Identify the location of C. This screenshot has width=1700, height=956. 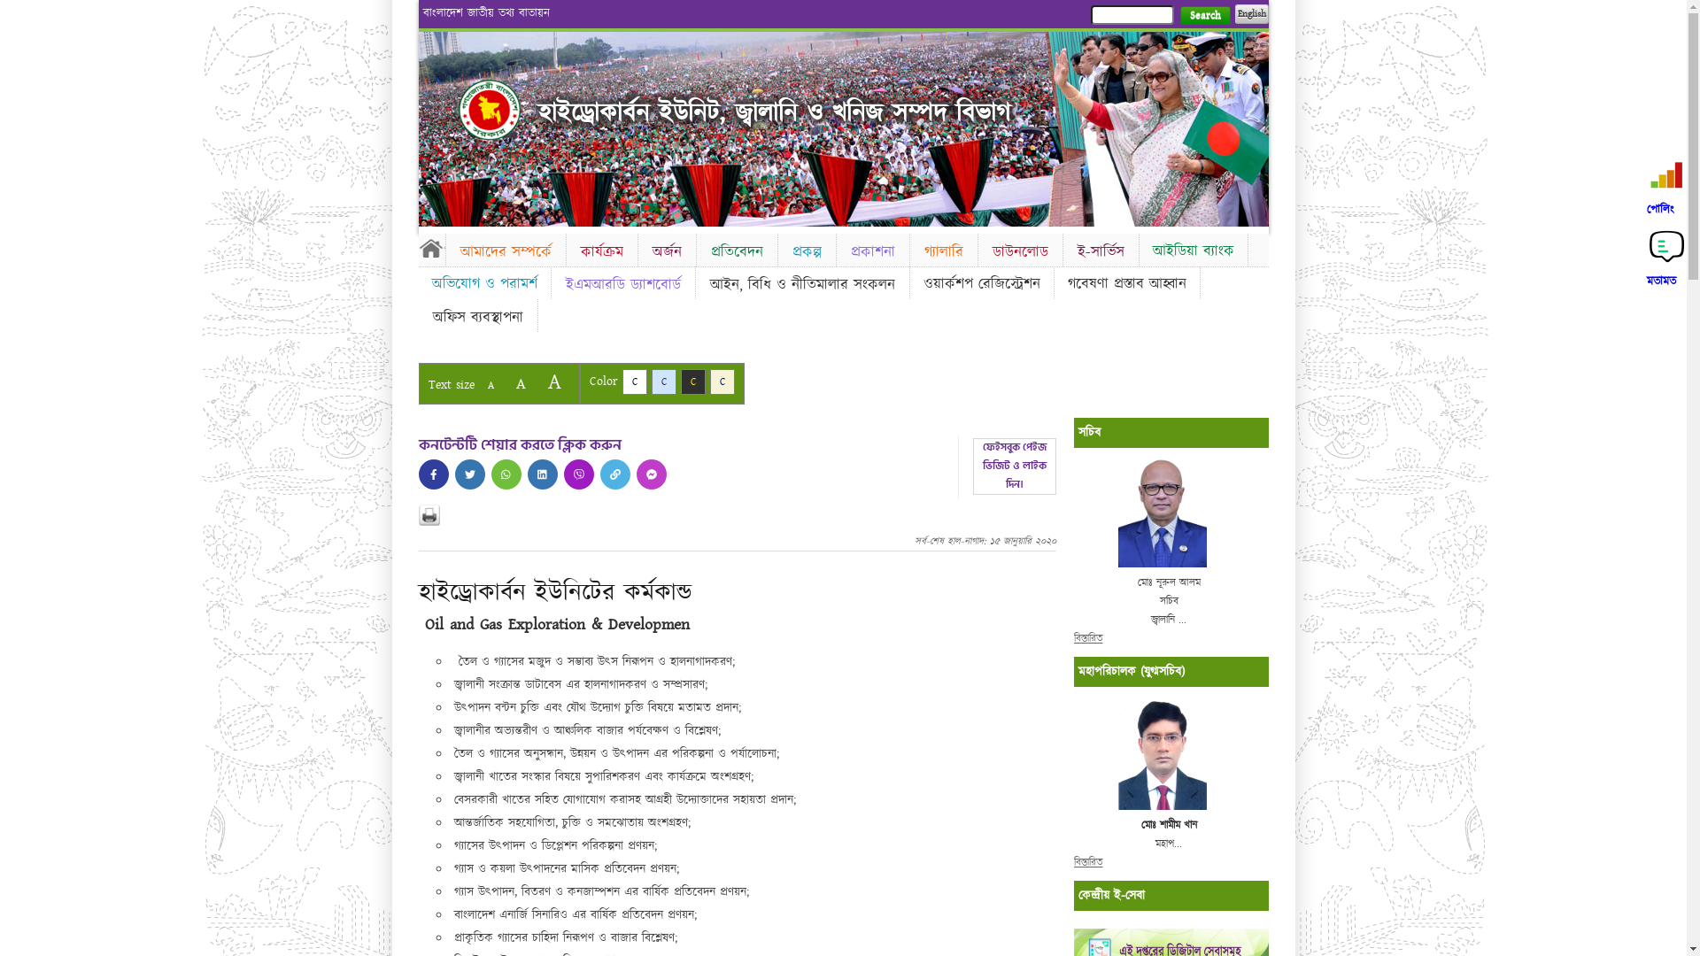
(634, 382).